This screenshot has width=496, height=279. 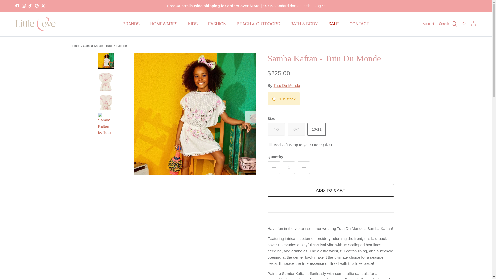 What do you see at coordinates (17, 6) in the screenshot?
I see `Little Cove Collective on Facebook` at bounding box center [17, 6].